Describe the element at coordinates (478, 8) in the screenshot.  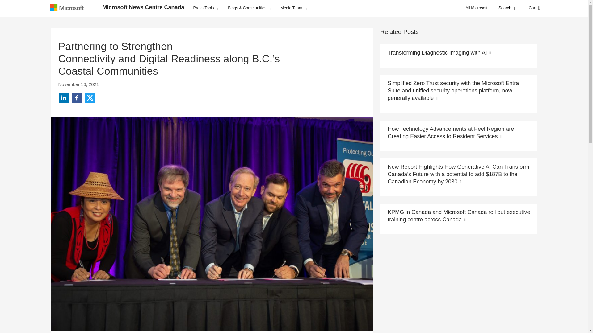
I see `All Microsoft` at that location.